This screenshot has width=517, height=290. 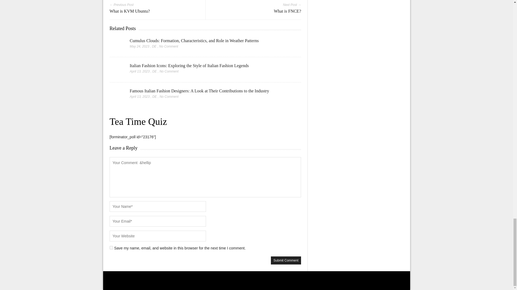 I want to click on No Comment, so click(x=169, y=46).